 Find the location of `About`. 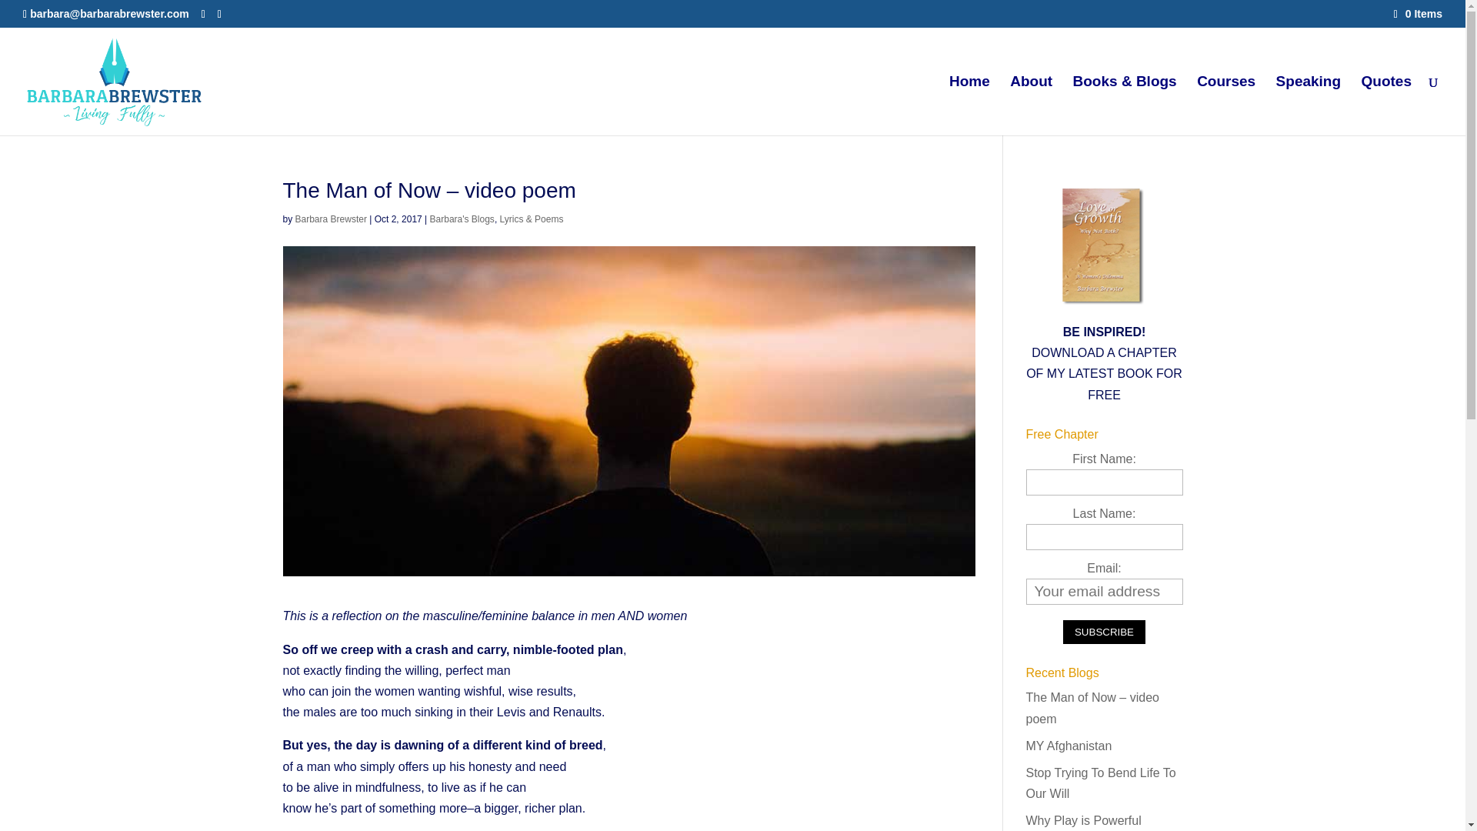

About is located at coordinates (1031, 106).